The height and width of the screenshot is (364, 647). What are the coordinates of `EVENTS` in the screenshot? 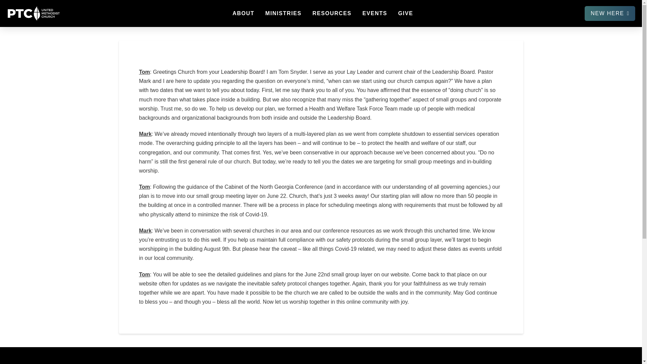 It's located at (374, 13).